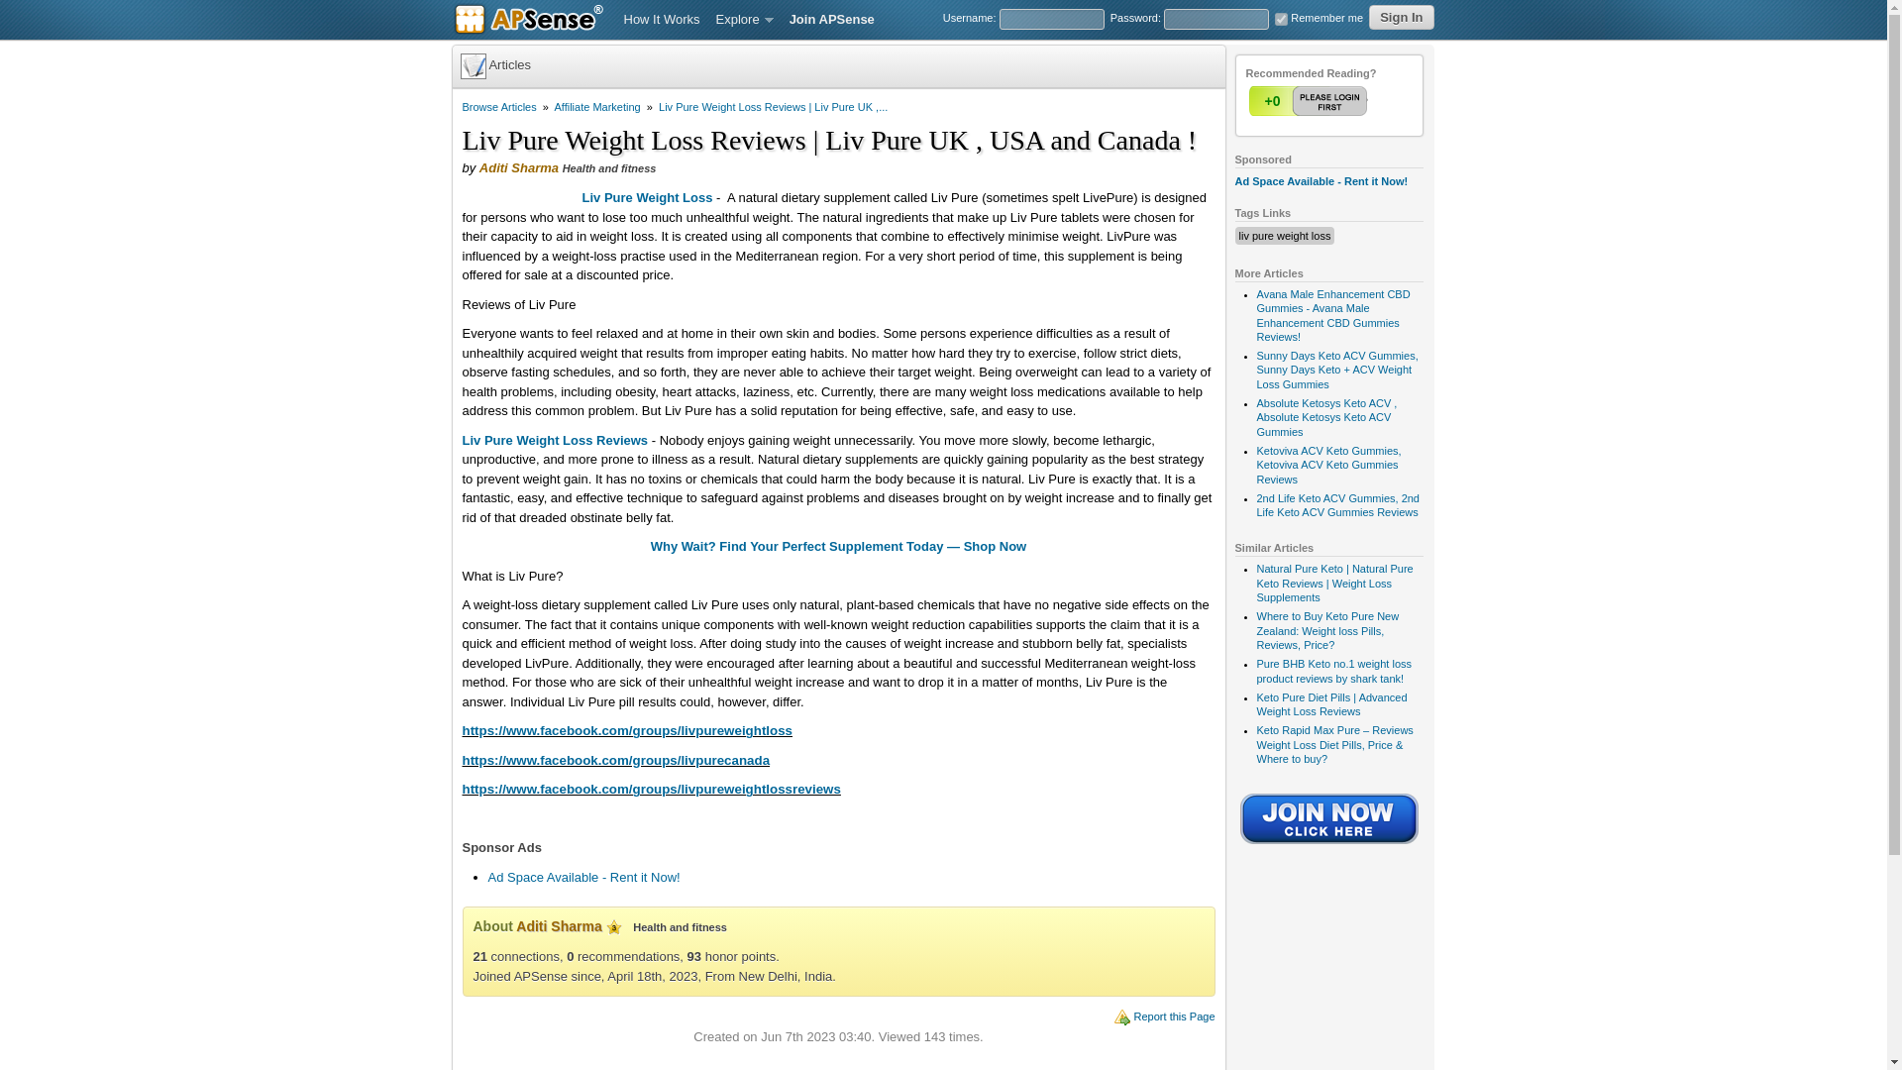  What do you see at coordinates (614, 926) in the screenshot?
I see `Innovator` at bounding box center [614, 926].